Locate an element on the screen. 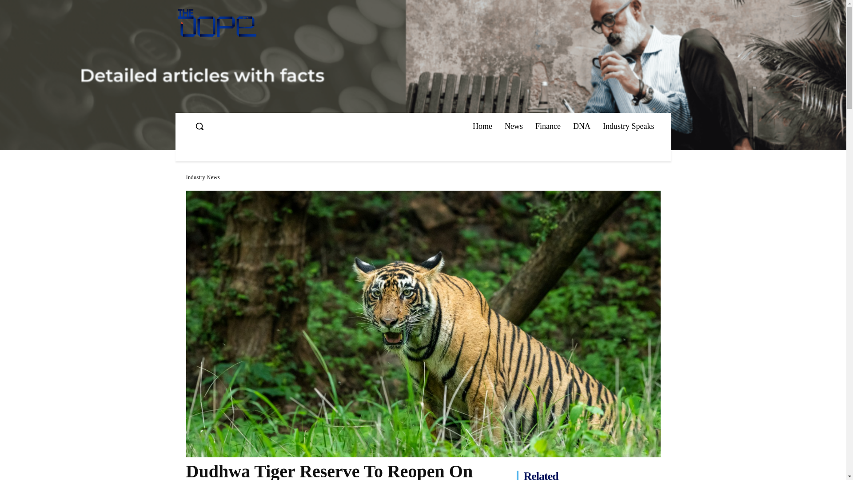 The height and width of the screenshot is (480, 853). DNA is located at coordinates (582, 126).